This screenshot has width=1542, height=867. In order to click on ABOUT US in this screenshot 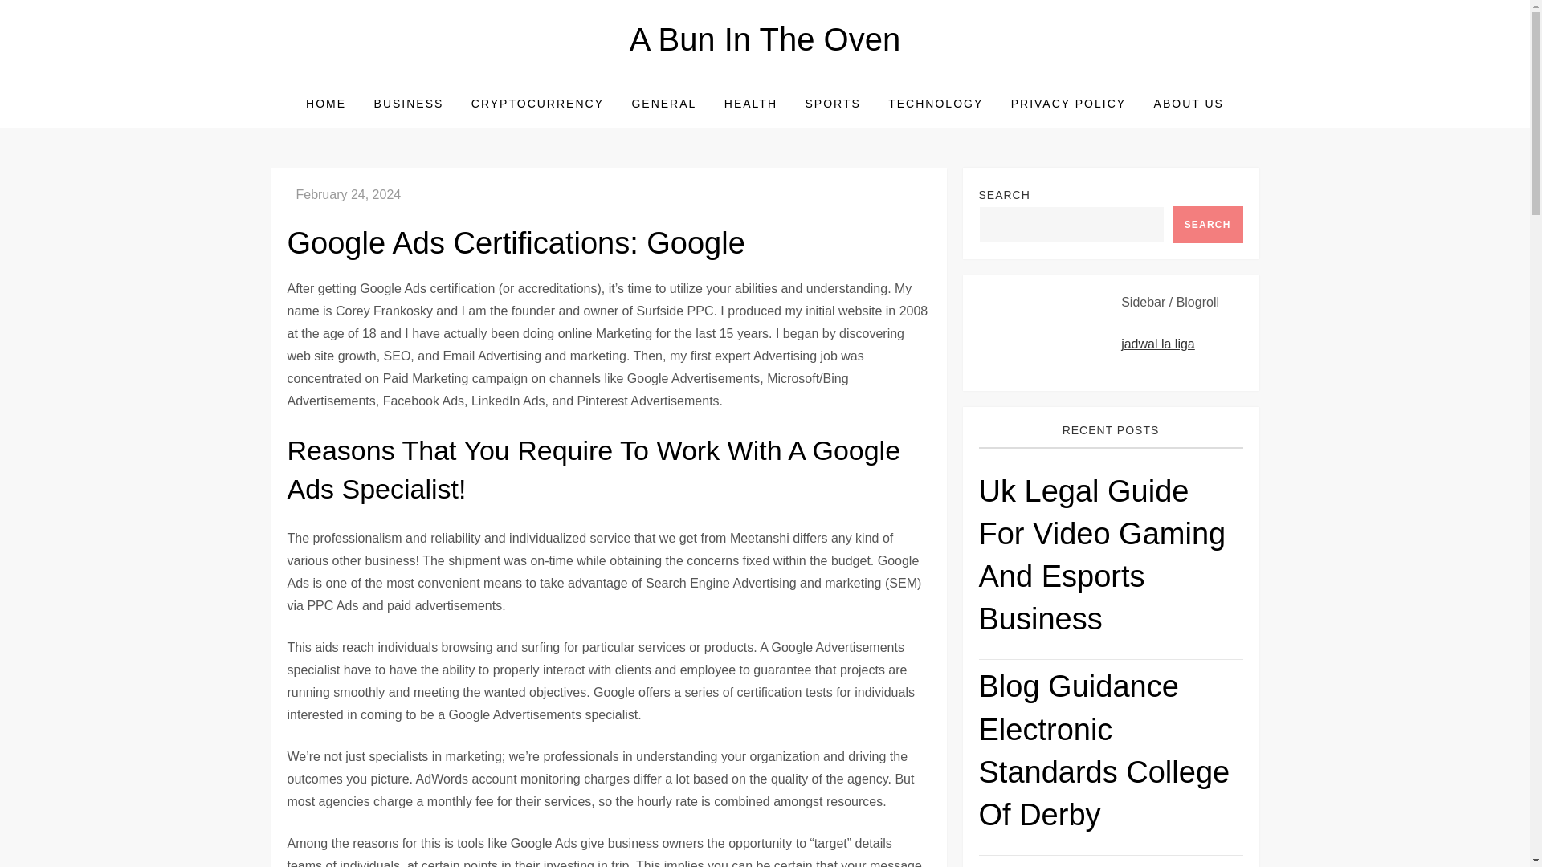, I will do `click(1189, 103)`.